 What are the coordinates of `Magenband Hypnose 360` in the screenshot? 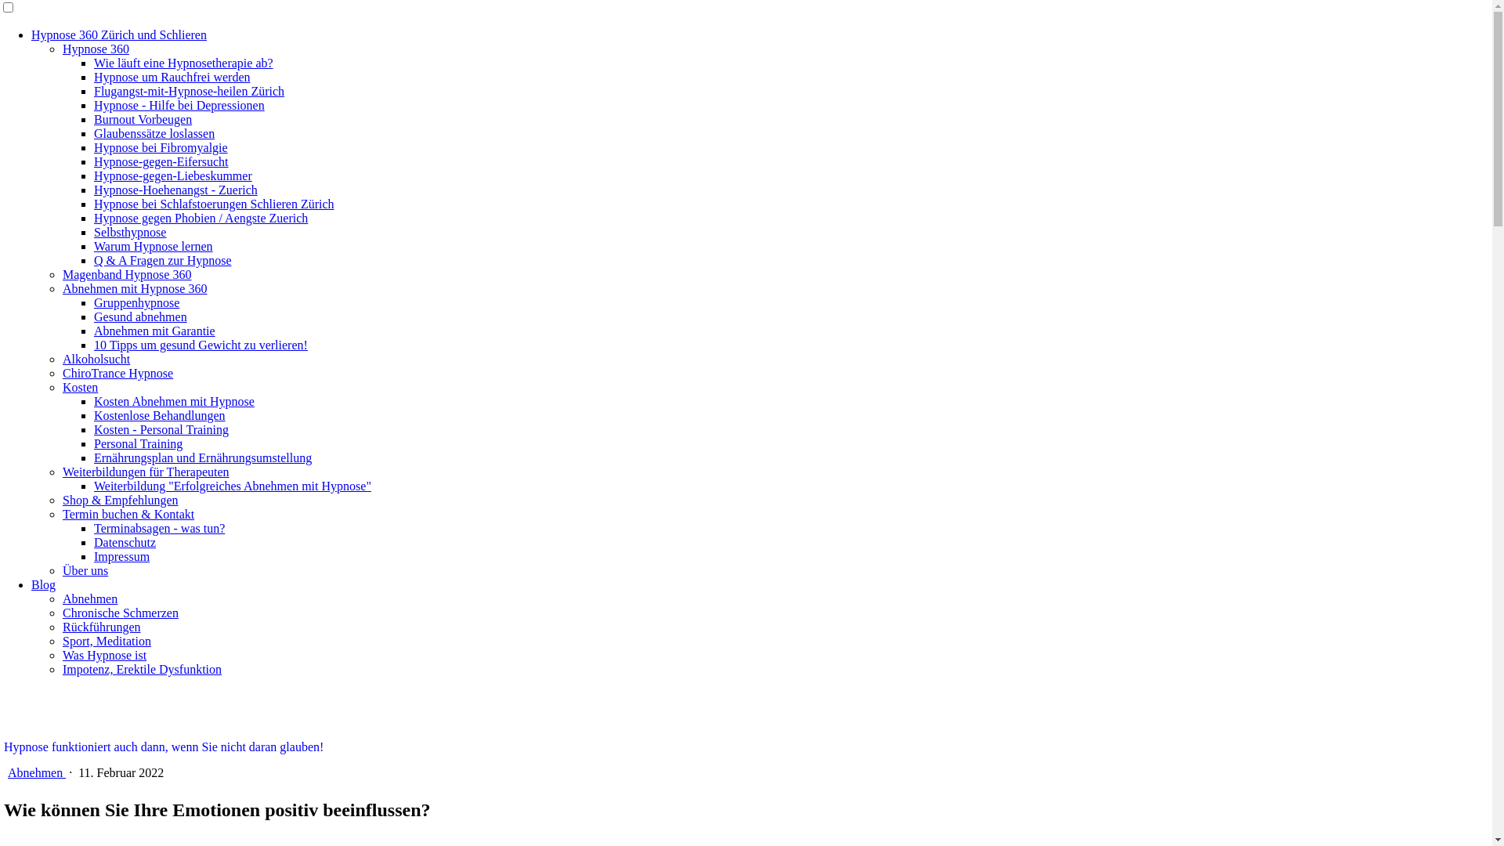 It's located at (127, 274).